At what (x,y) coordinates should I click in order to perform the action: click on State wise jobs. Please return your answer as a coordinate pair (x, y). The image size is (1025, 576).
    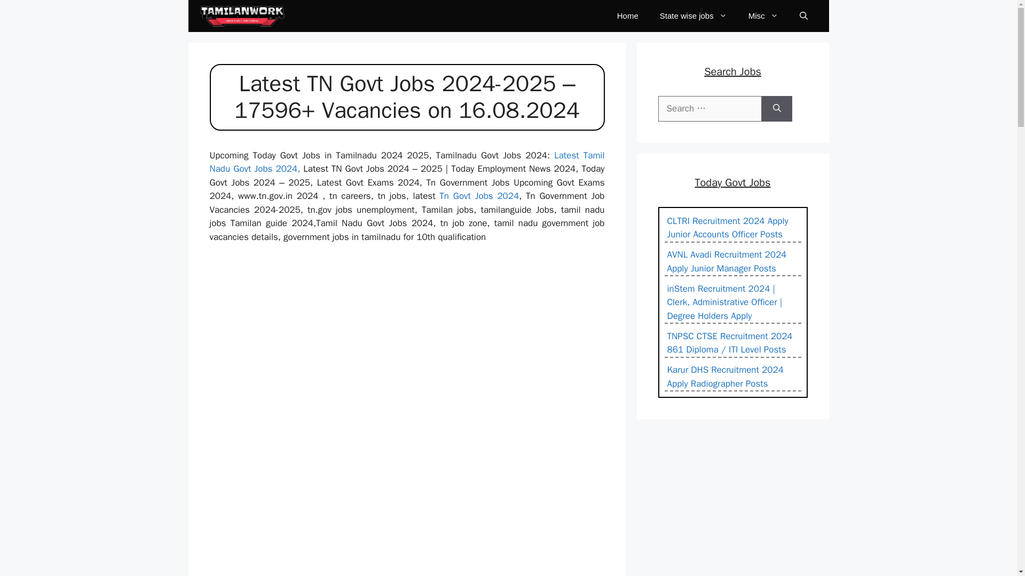
    Looking at the image, I should click on (693, 16).